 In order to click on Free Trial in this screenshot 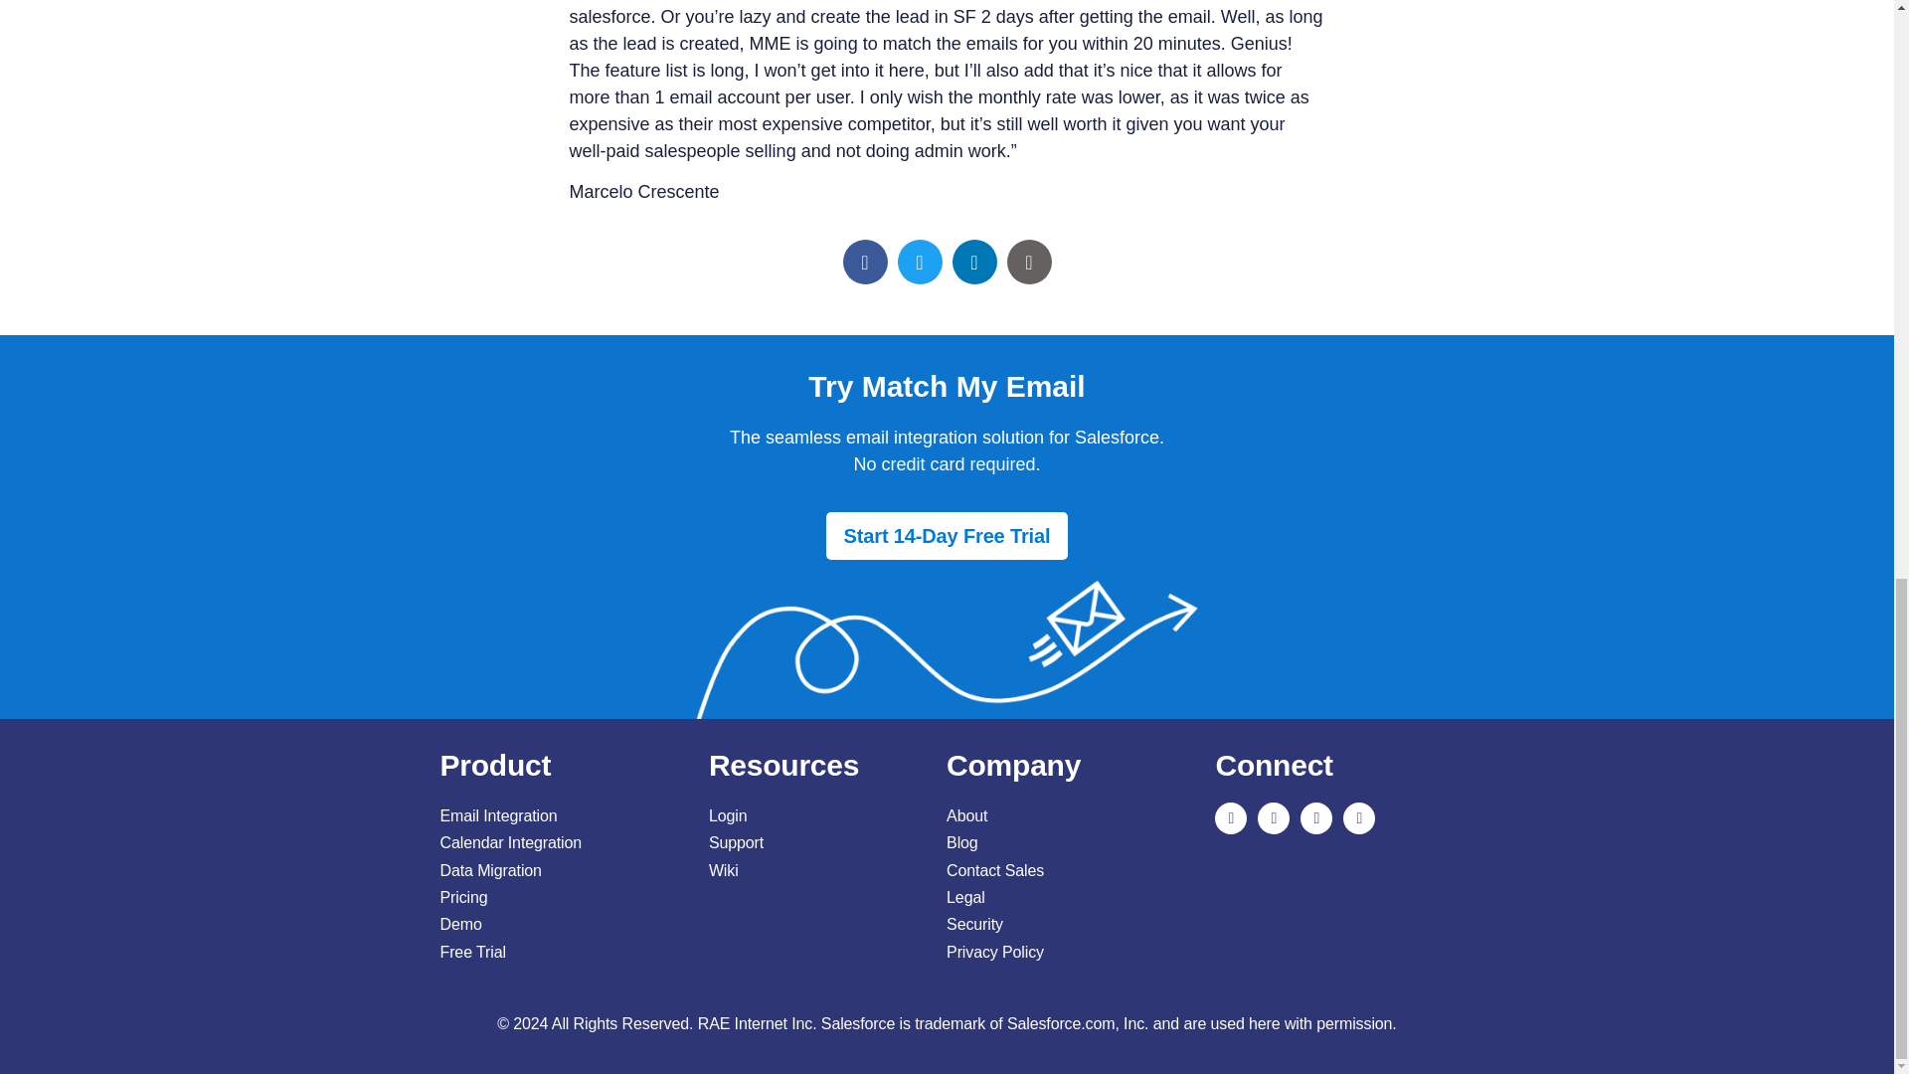, I will do `click(563, 951)`.